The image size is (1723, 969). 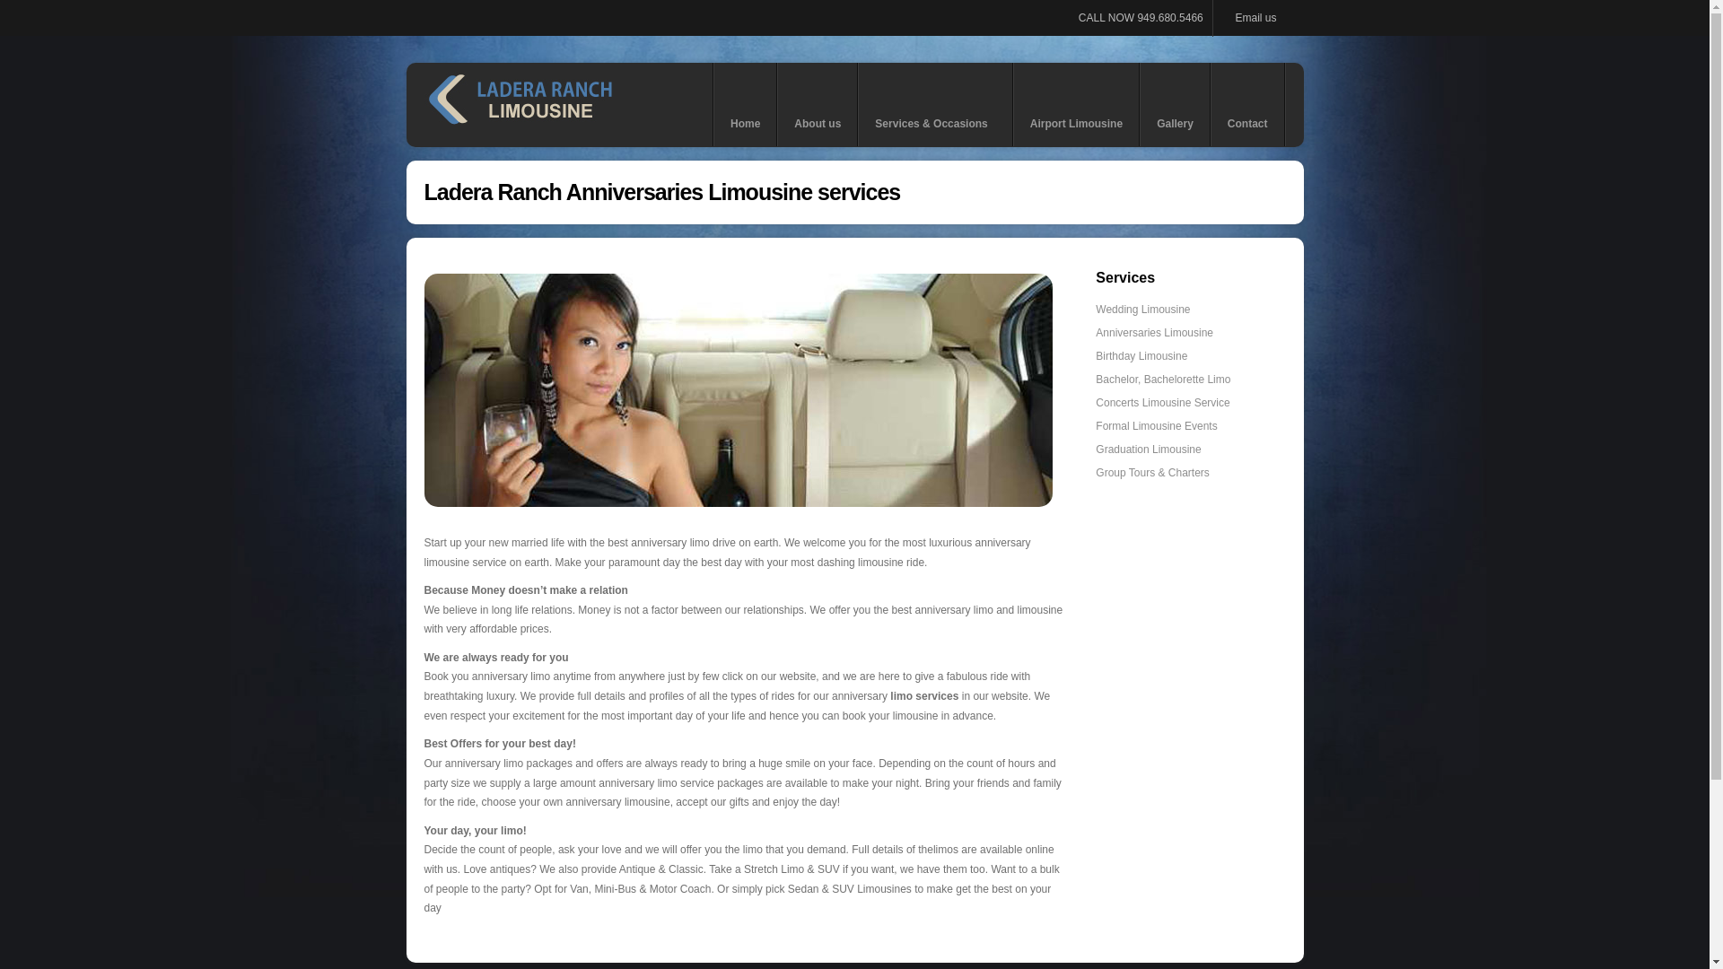 What do you see at coordinates (1175, 104) in the screenshot?
I see `Gallery` at bounding box center [1175, 104].